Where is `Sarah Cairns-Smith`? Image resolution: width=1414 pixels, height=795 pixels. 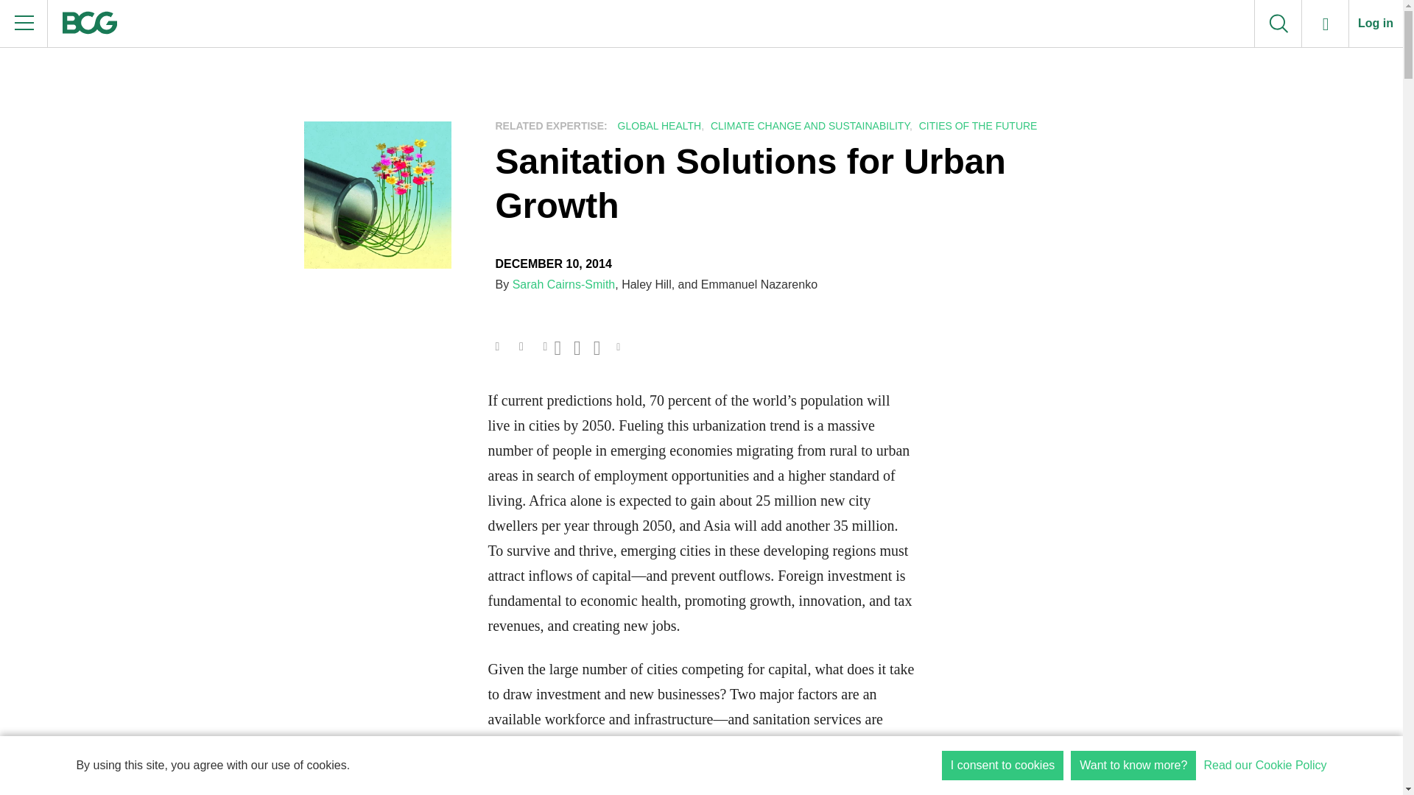 Sarah Cairns-Smith is located at coordinates (563, 284).